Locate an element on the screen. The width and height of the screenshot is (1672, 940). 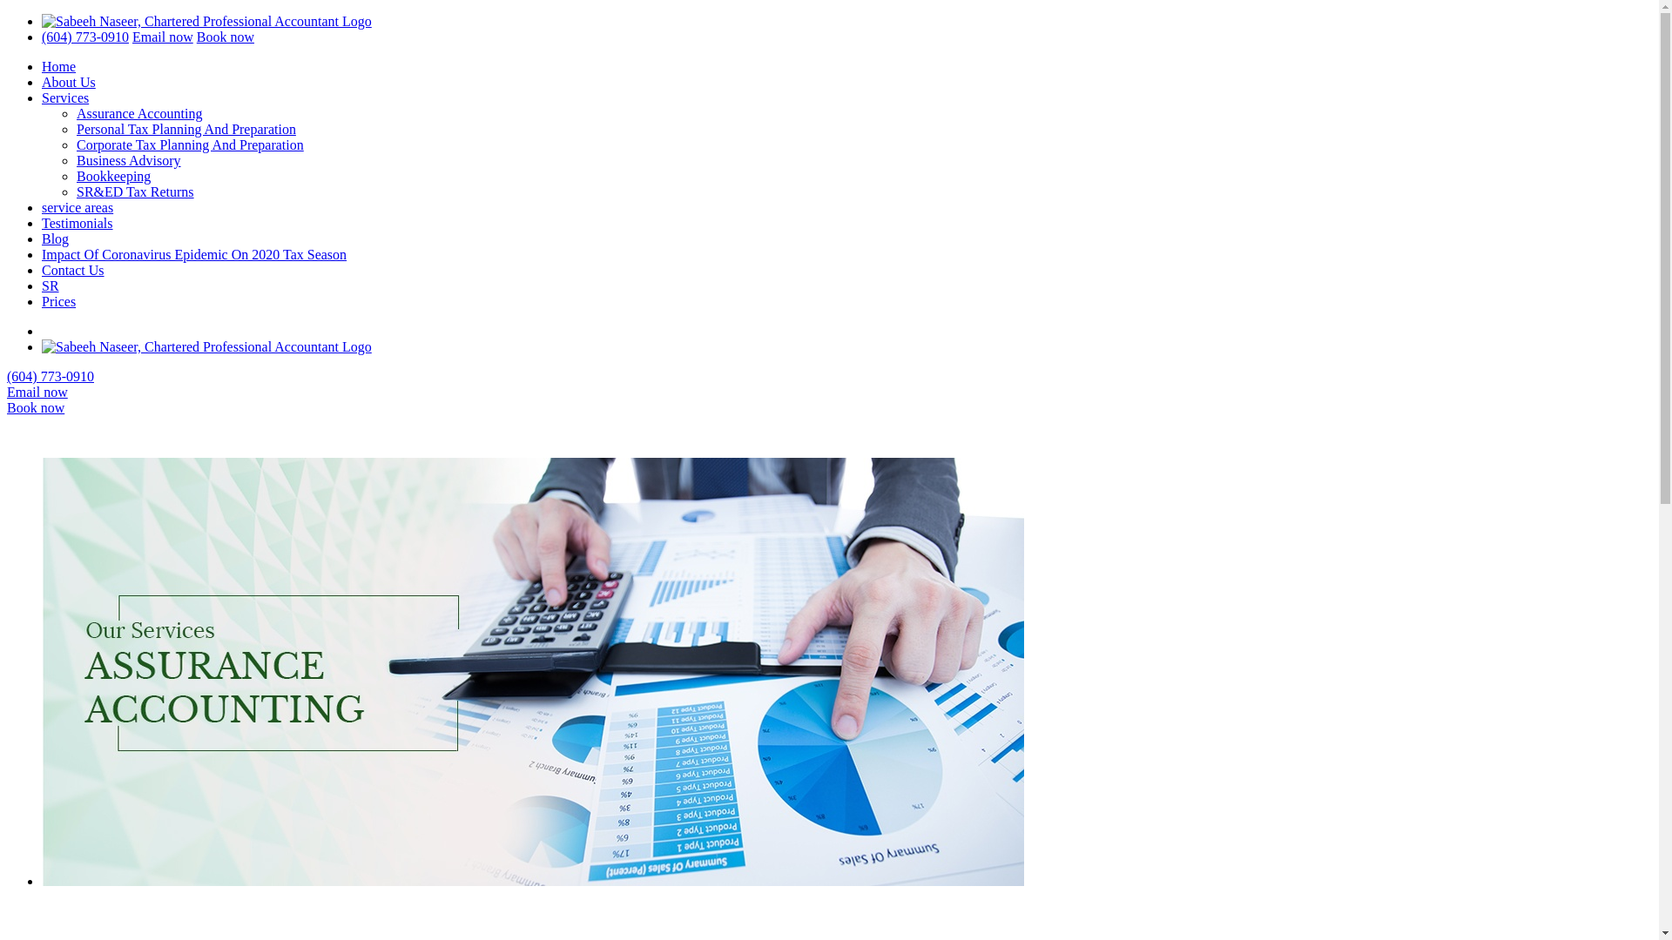
Prices is located at coordinates (58, 301).